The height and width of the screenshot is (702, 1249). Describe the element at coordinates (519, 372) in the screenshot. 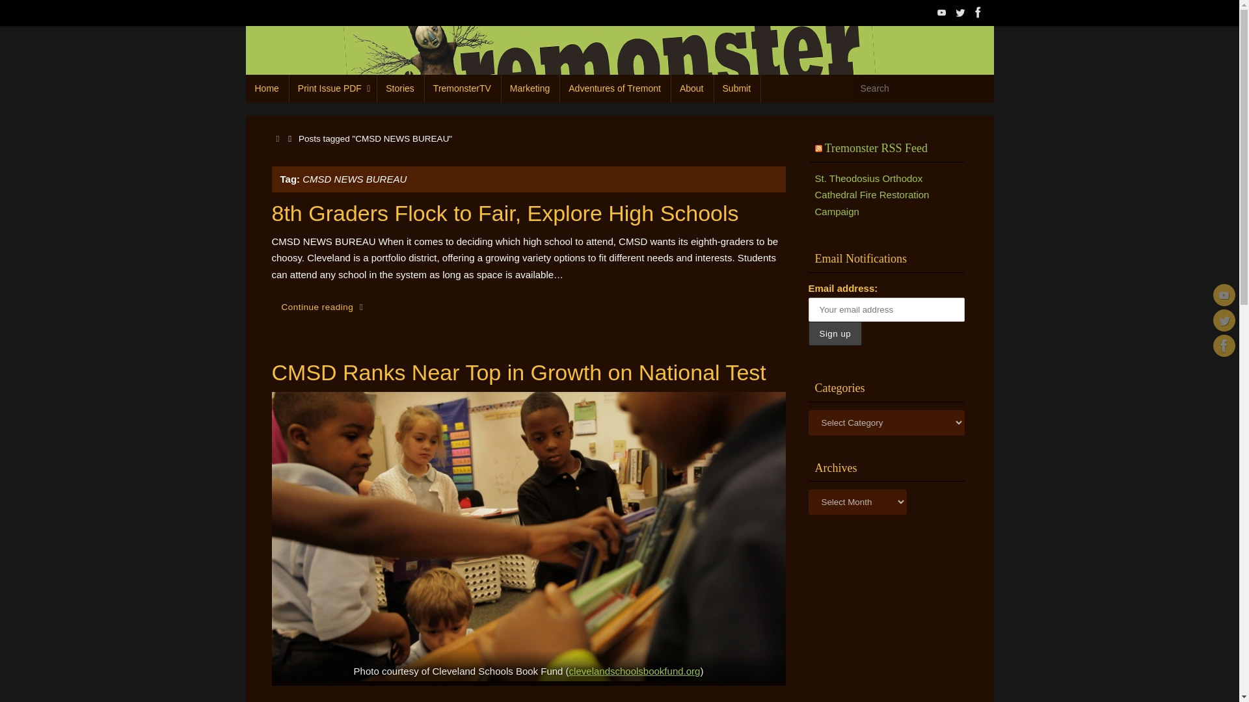

I see `CMSD Ranks Near Top in Growth on National Test` at that location.